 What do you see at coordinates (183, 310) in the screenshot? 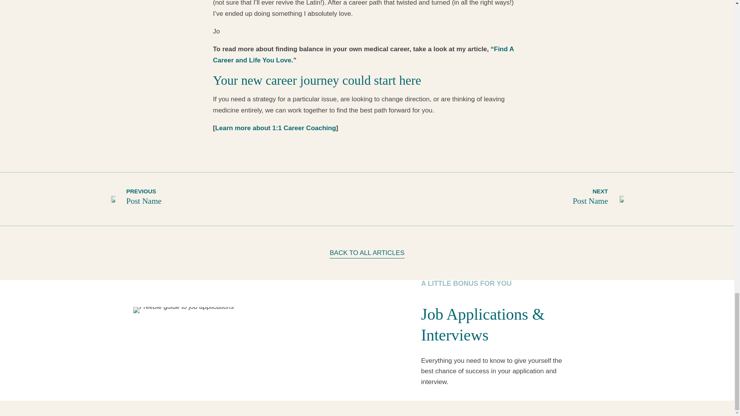
I see `Freebie guide to job applications` at bounding box center [183, 310].